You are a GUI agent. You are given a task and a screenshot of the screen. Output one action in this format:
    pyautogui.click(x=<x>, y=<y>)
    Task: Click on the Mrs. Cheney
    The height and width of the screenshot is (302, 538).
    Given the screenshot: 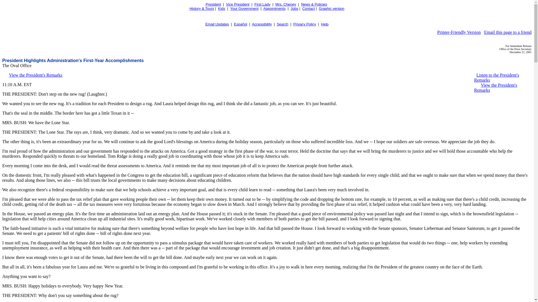 What is the action you would take?
    pyautogui.click(x=286, y=4)
    